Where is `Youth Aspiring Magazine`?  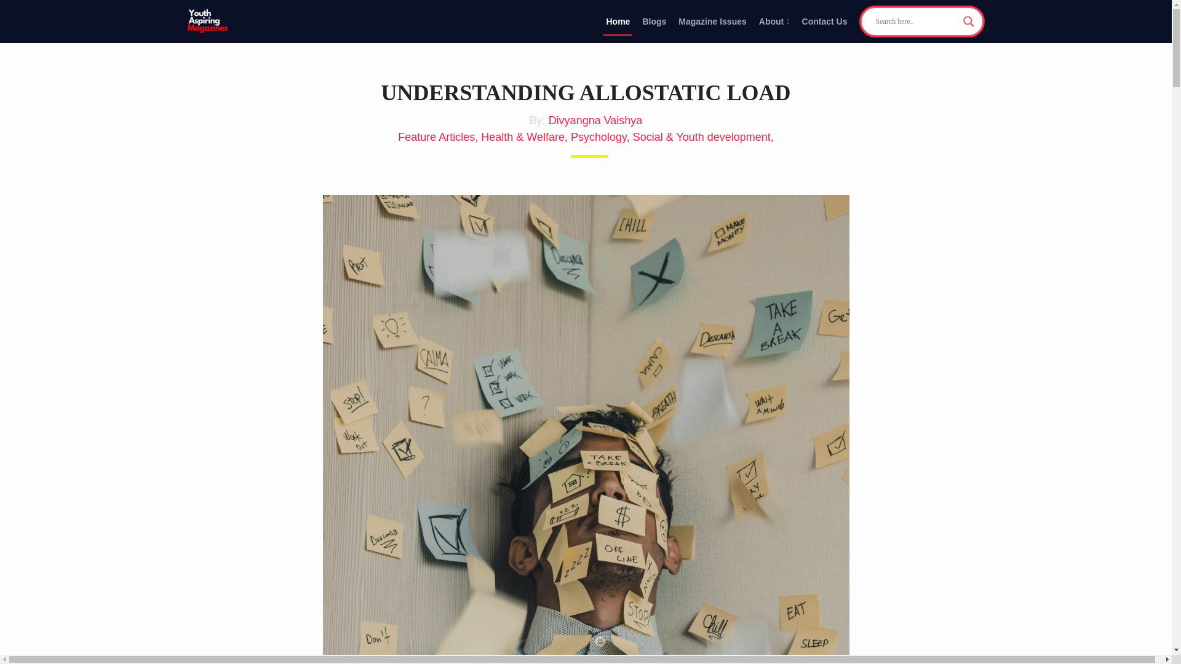 Youth Aspiring Magazine is located at coordinates (208, 22).